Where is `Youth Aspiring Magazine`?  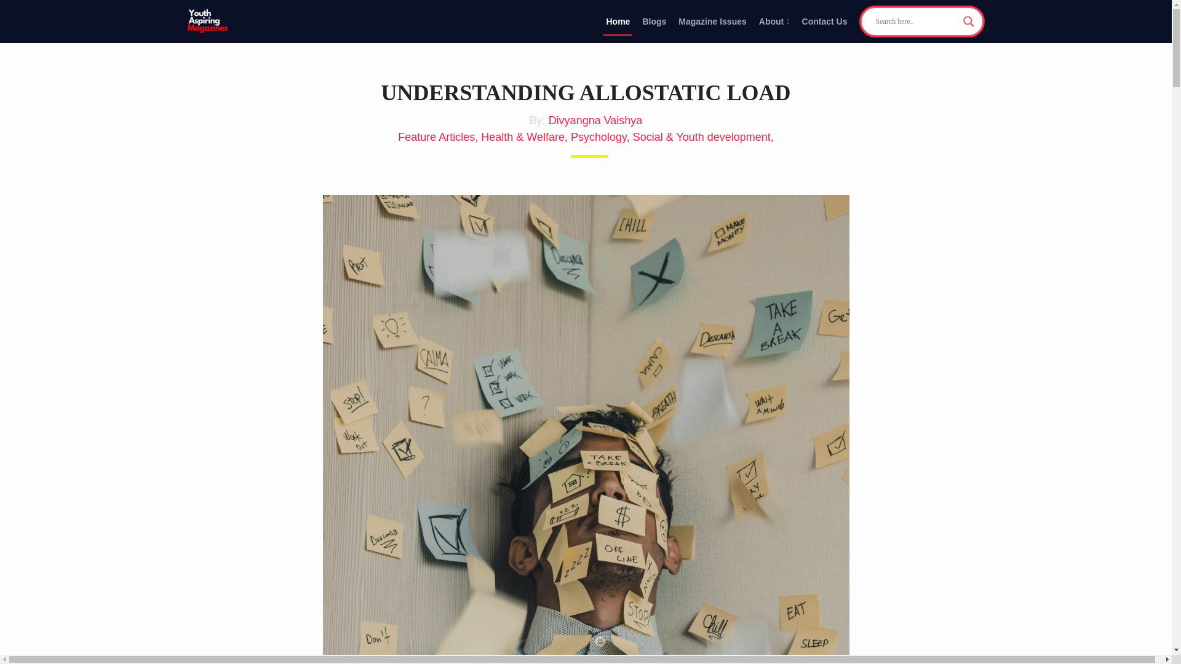 Youth Aspiring Magazine is located at coordinates (208, 22).